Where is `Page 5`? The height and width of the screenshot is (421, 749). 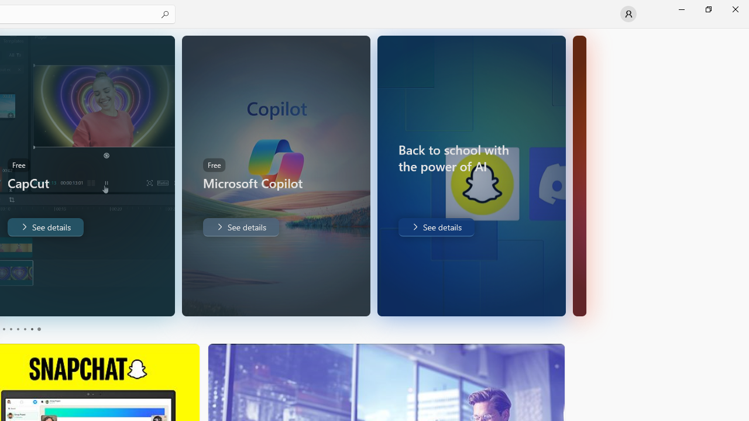
Page 5 is located at coordinates (32, 329).